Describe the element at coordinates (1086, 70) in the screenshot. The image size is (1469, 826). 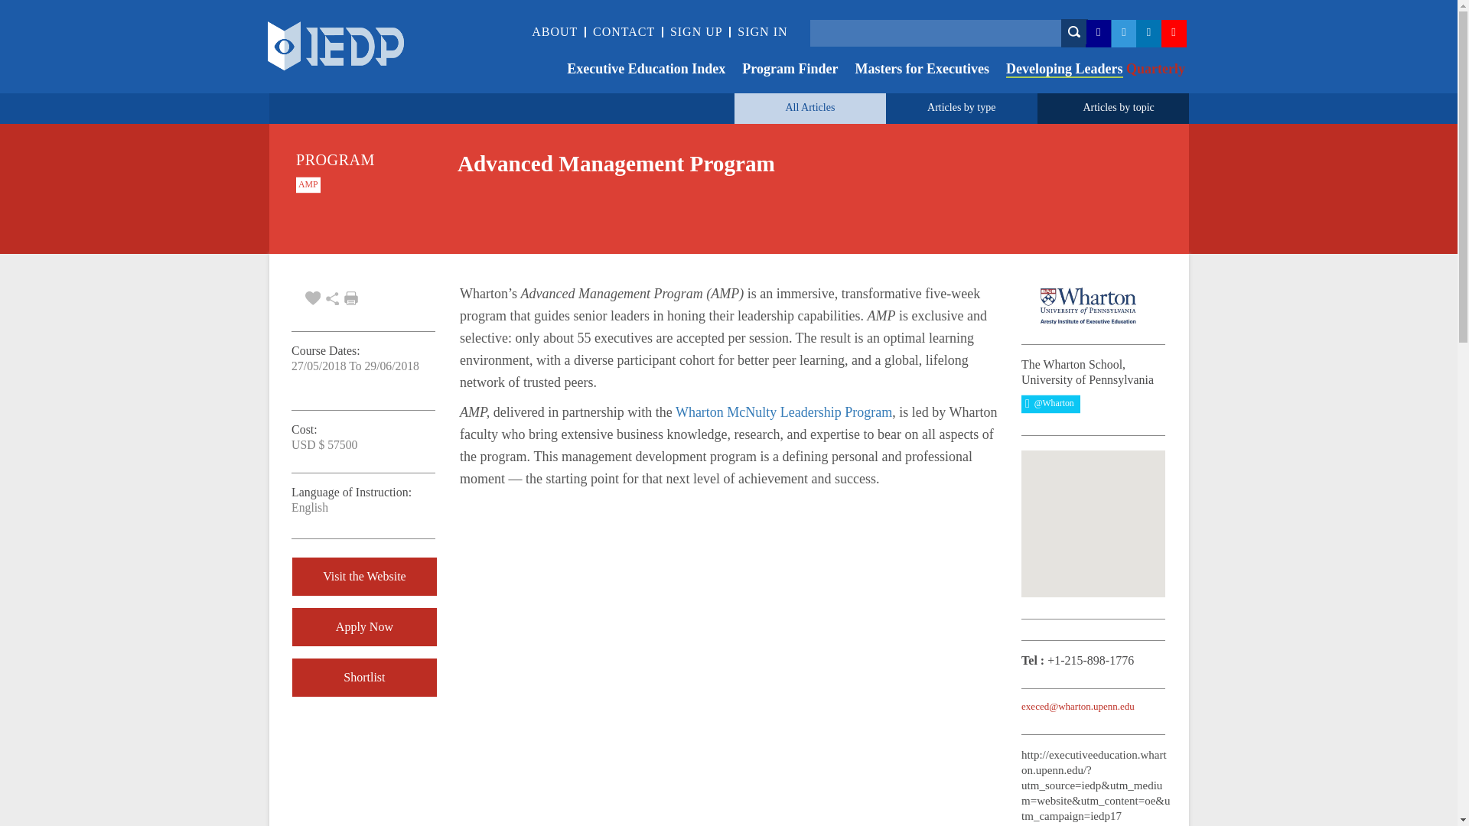
I see `Developing Leaders Quarterly` at that location.